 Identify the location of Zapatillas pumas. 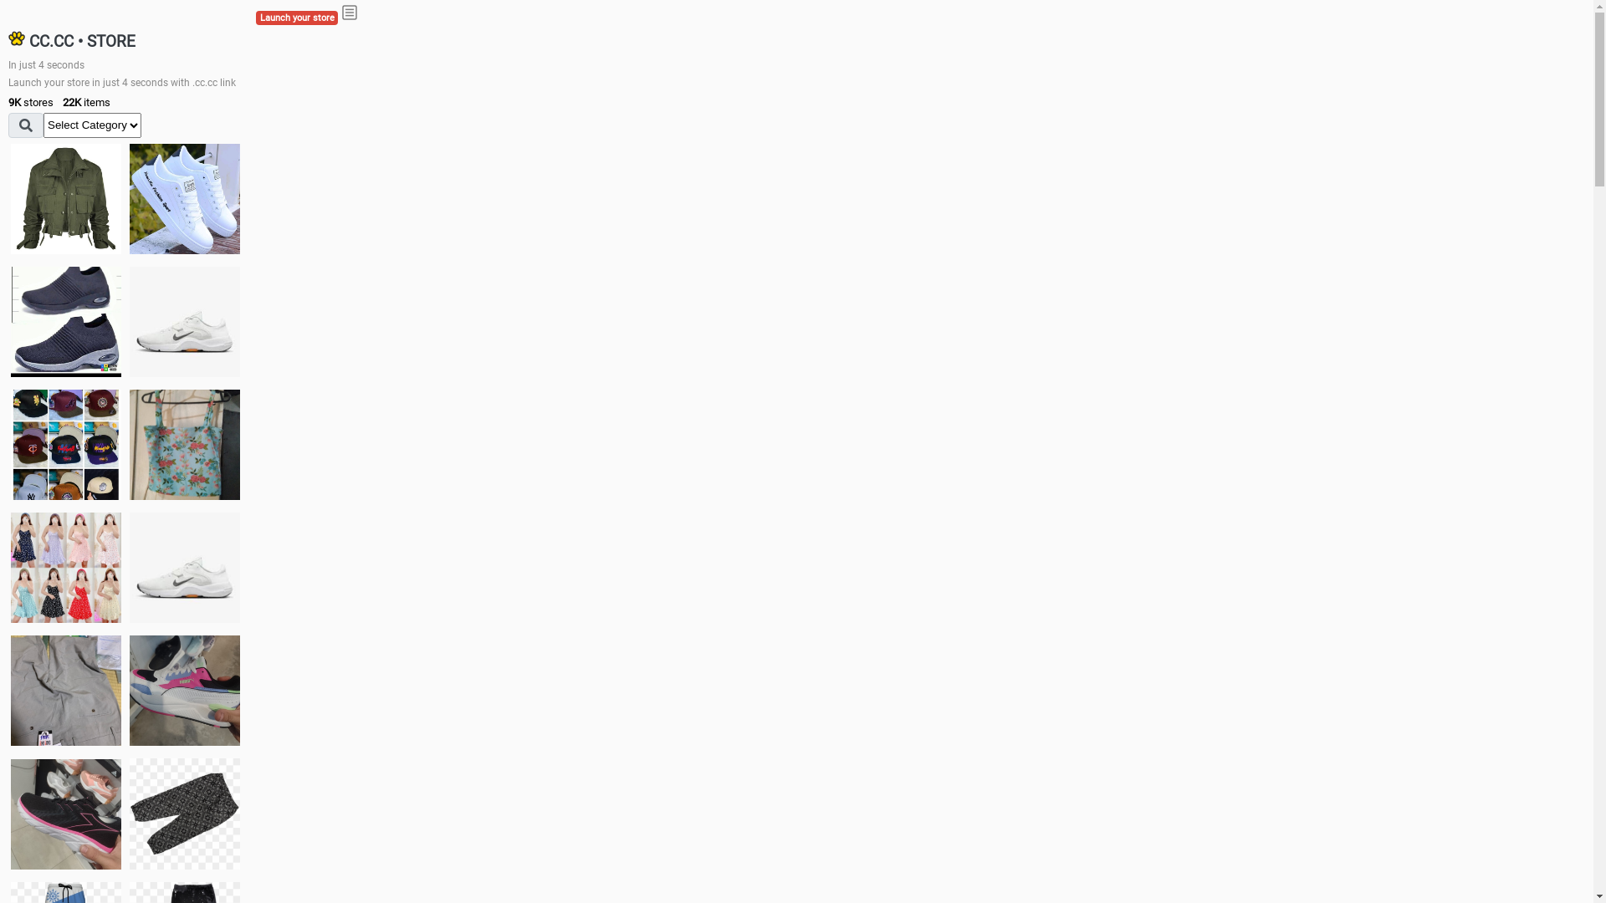
(185, 691).